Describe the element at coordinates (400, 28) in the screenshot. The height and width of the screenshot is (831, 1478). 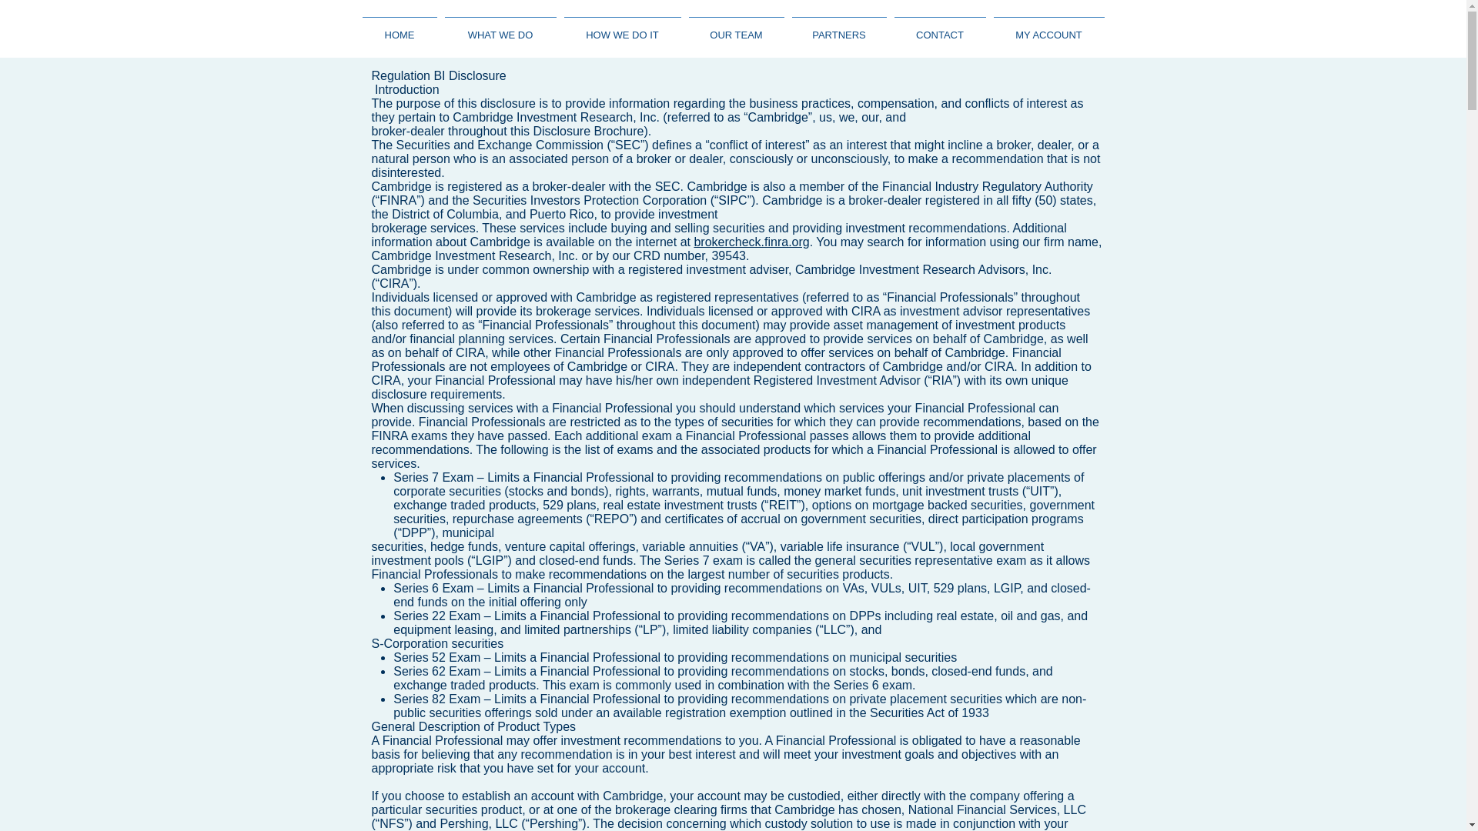
I see `HOME` at that location.